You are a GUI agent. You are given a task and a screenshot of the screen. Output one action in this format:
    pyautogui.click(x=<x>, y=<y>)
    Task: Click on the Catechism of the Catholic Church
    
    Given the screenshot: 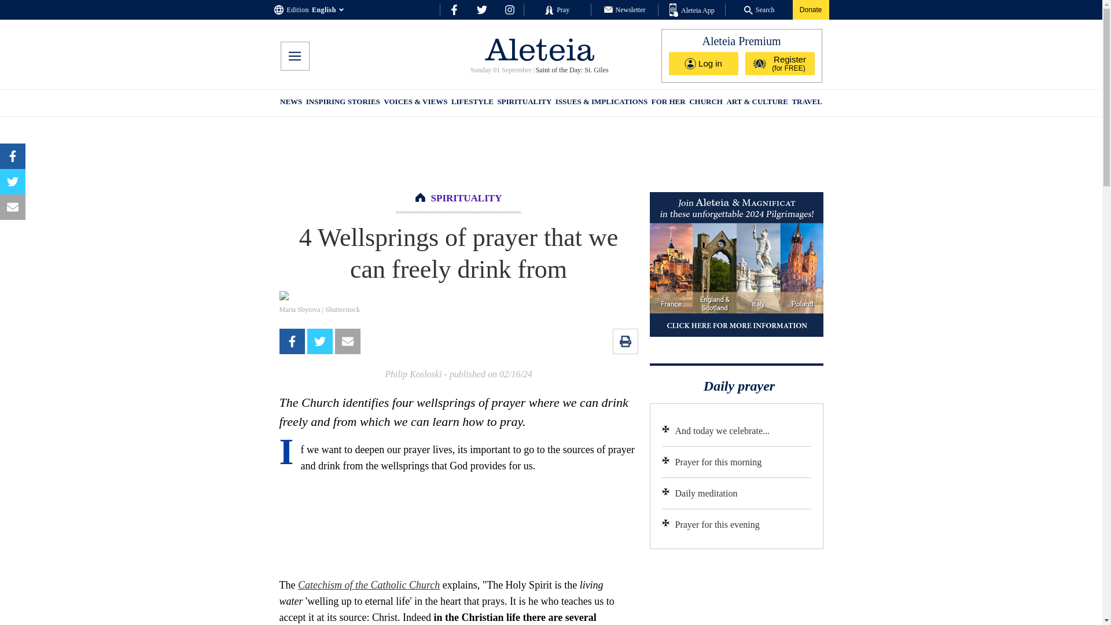 What is the action you would take?
    pyautogui.click(x=369, y=584)
    